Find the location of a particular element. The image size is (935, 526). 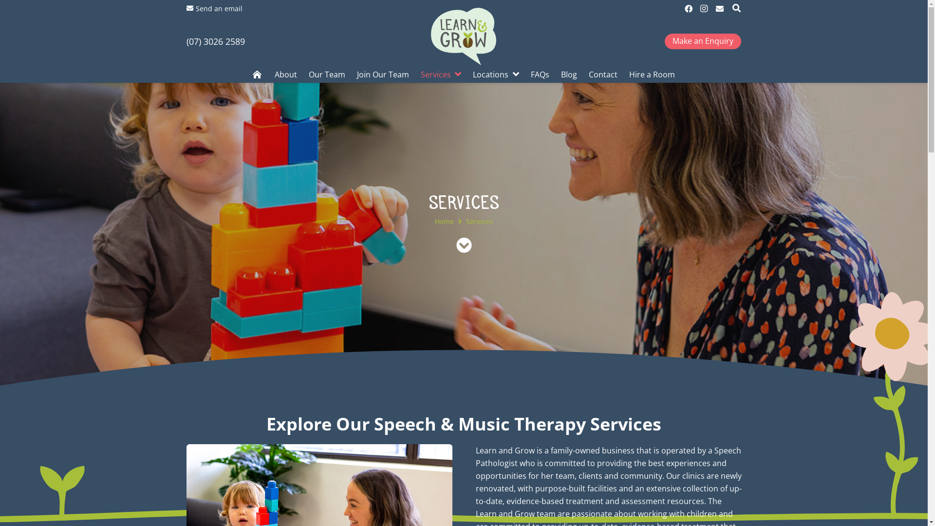

Facebook is located at coordinates (689, 9).